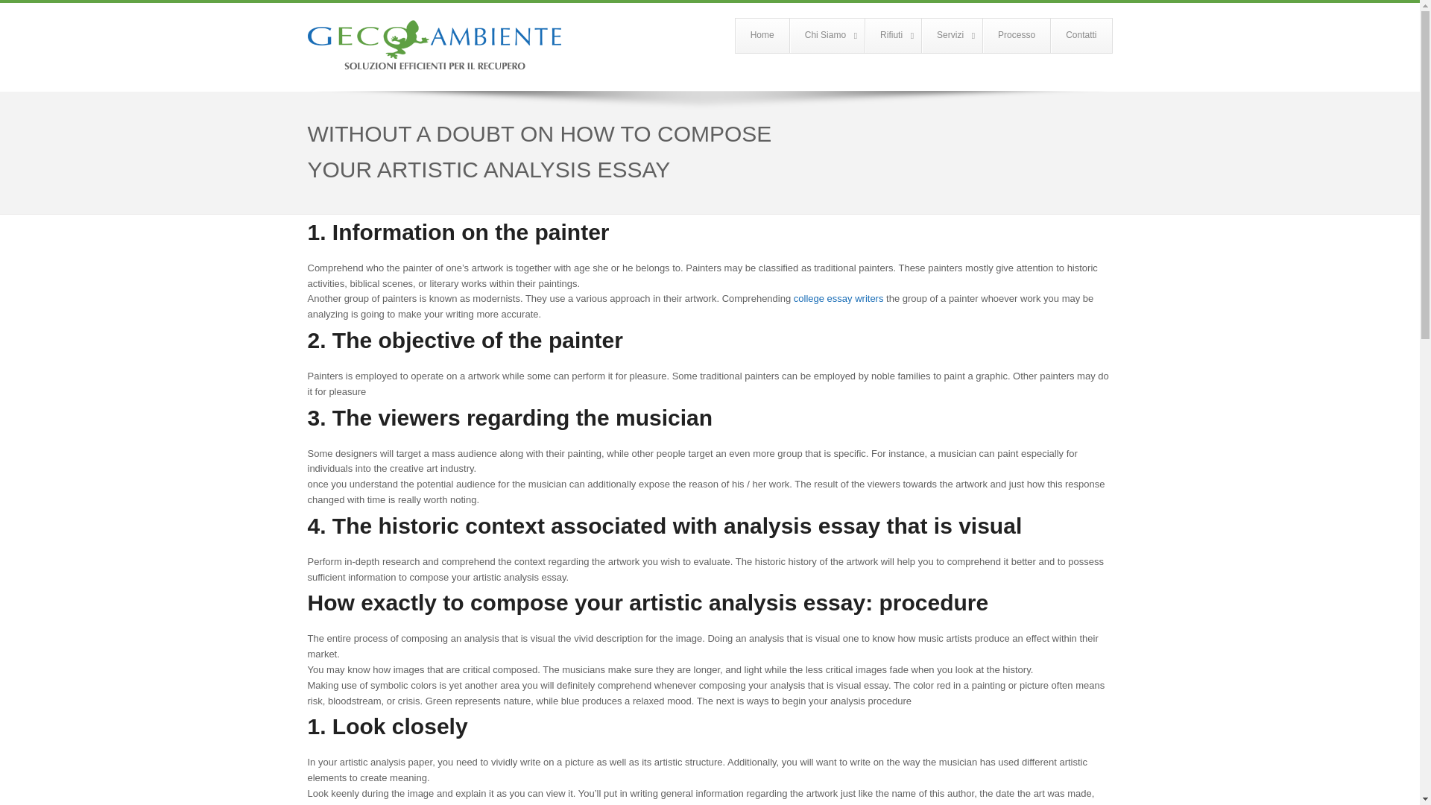 This screenshot has width=1431, height=805. Describe the element at coordinates (893, 36) in the screenshot. I see `Rifiuti` at that location.